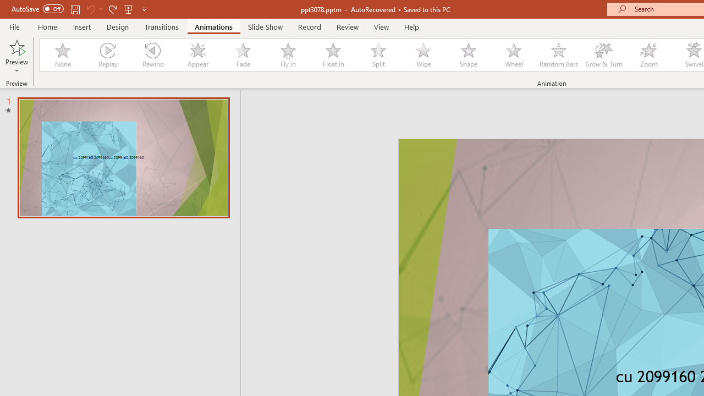  Describe the element at coordinates (152, 55) in the screenshot. I see `Rewind` at that location.